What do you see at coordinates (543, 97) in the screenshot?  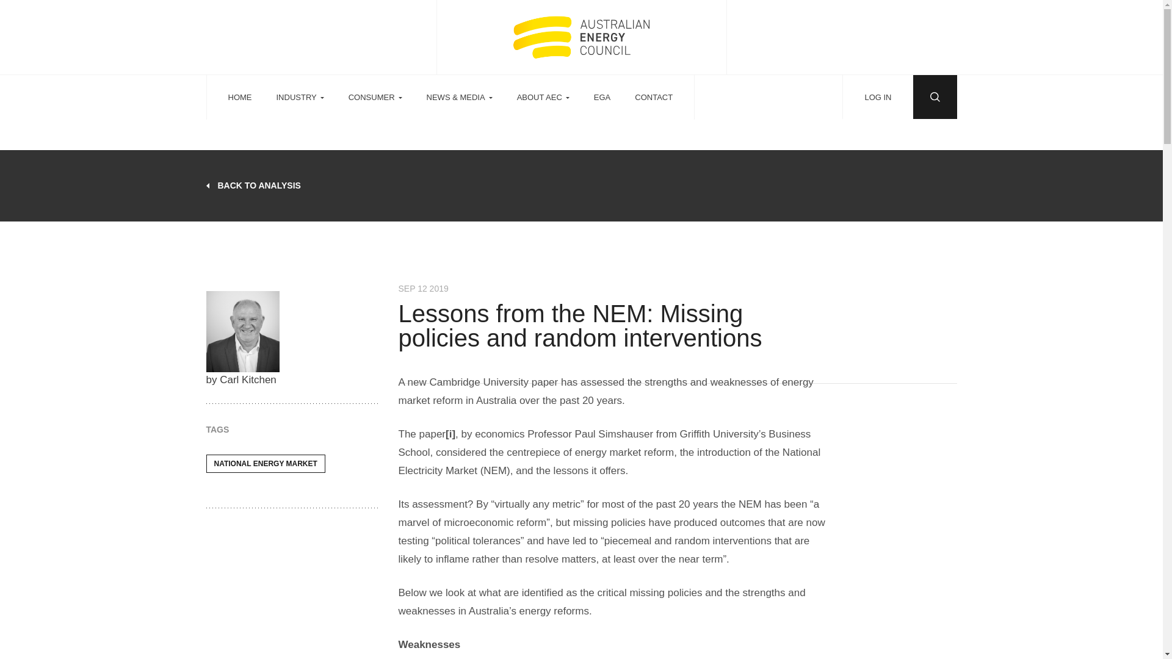 I see `ABOUT AEC` at bounding box center [543, 97].